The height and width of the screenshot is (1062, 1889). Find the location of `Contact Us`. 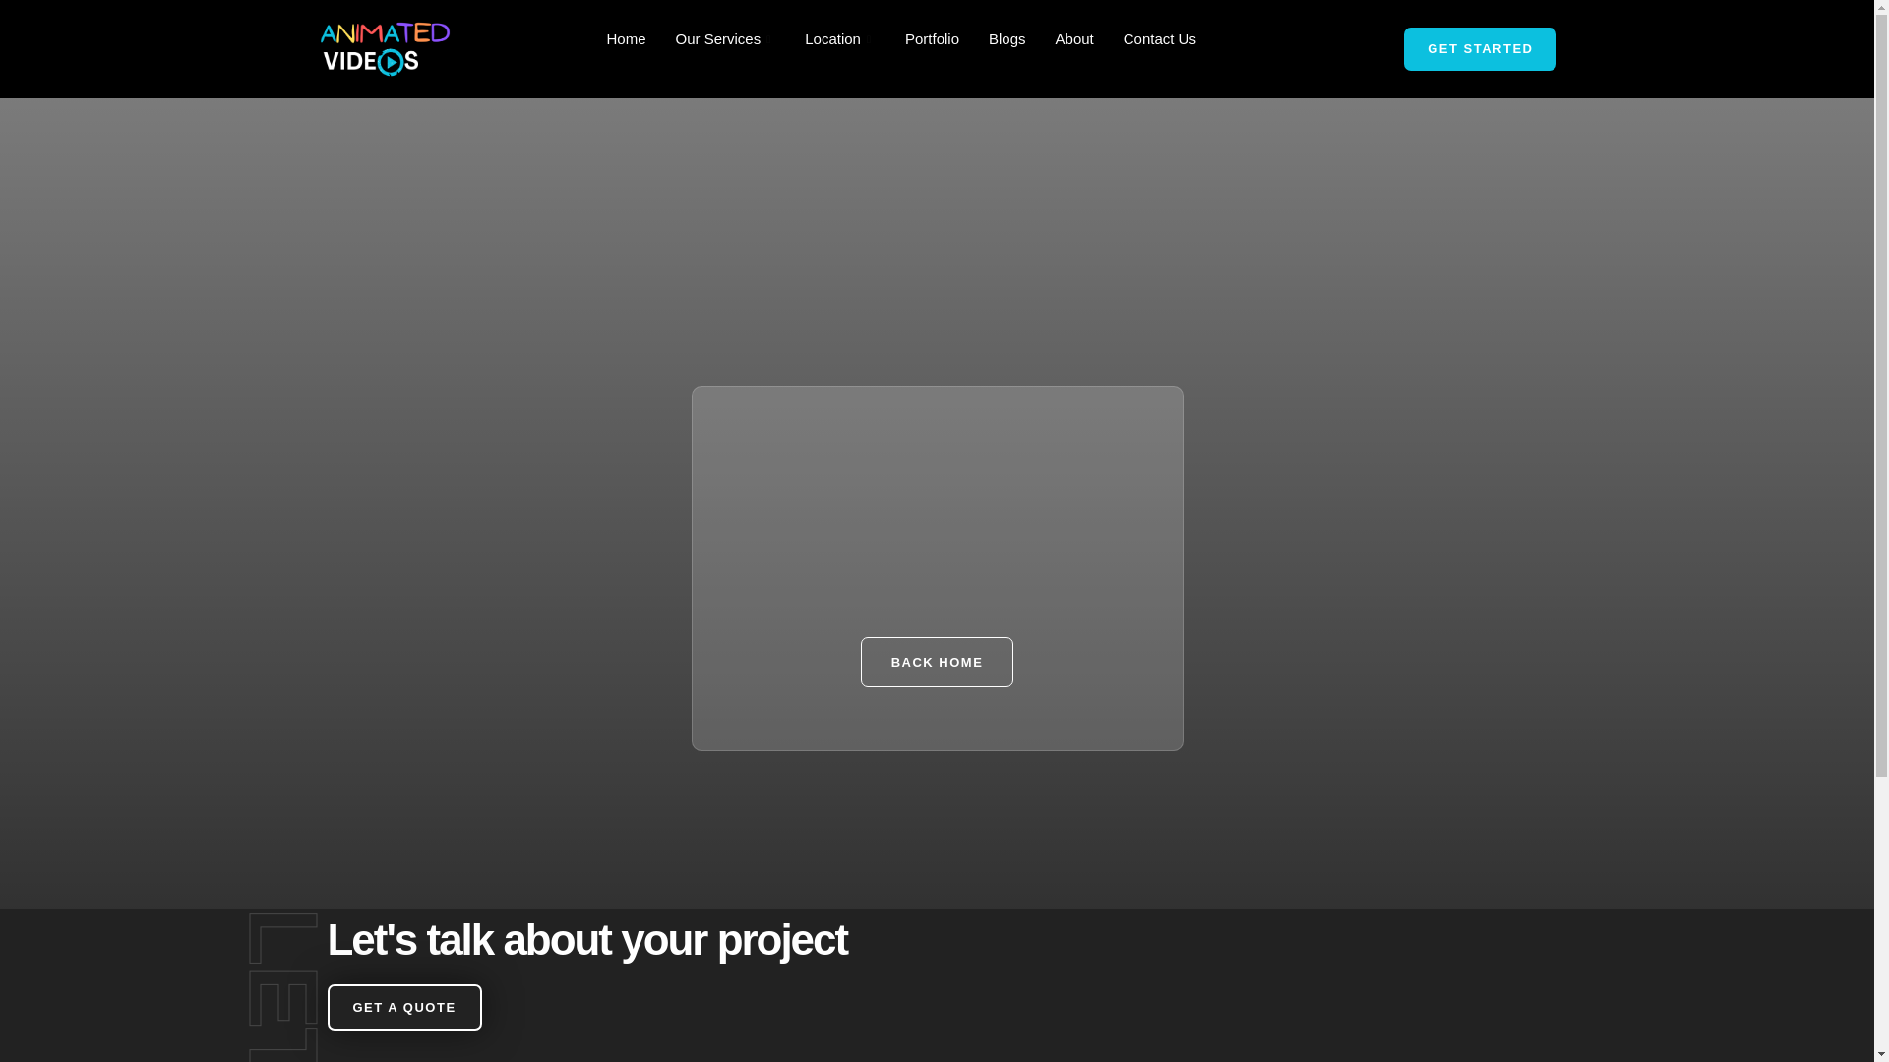

Contact Us is located at coordinates (1159, 39).